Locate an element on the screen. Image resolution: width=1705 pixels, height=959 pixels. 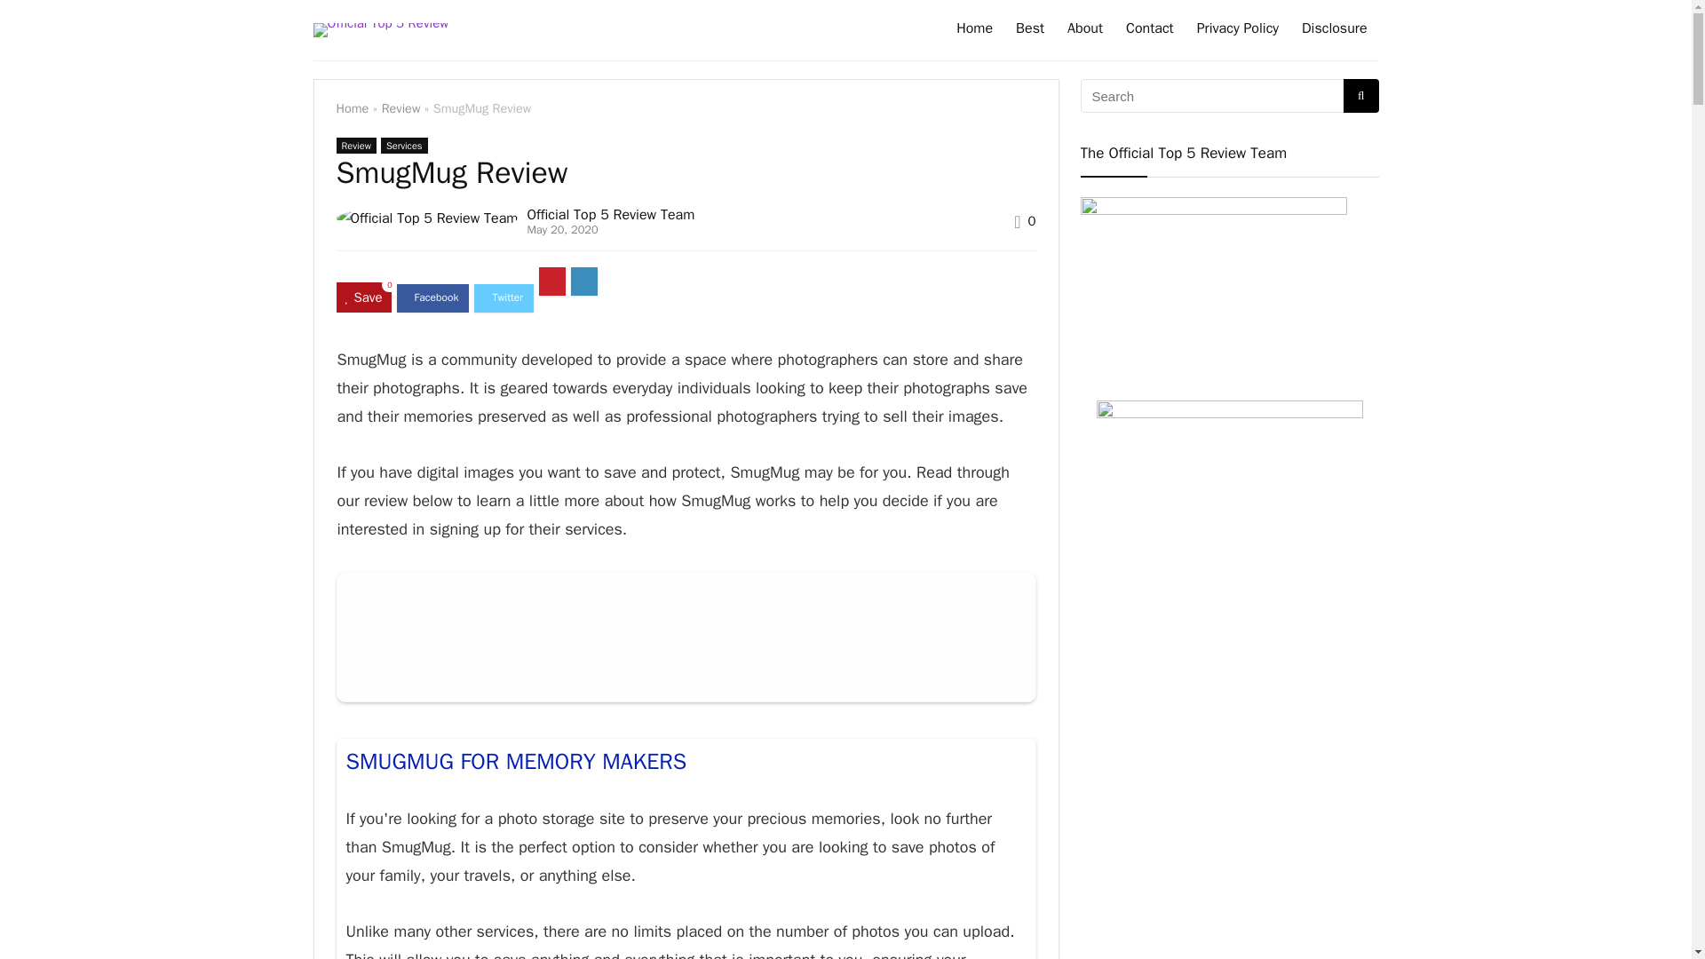
Privacy Policy is located at coordinates (1238, 30).